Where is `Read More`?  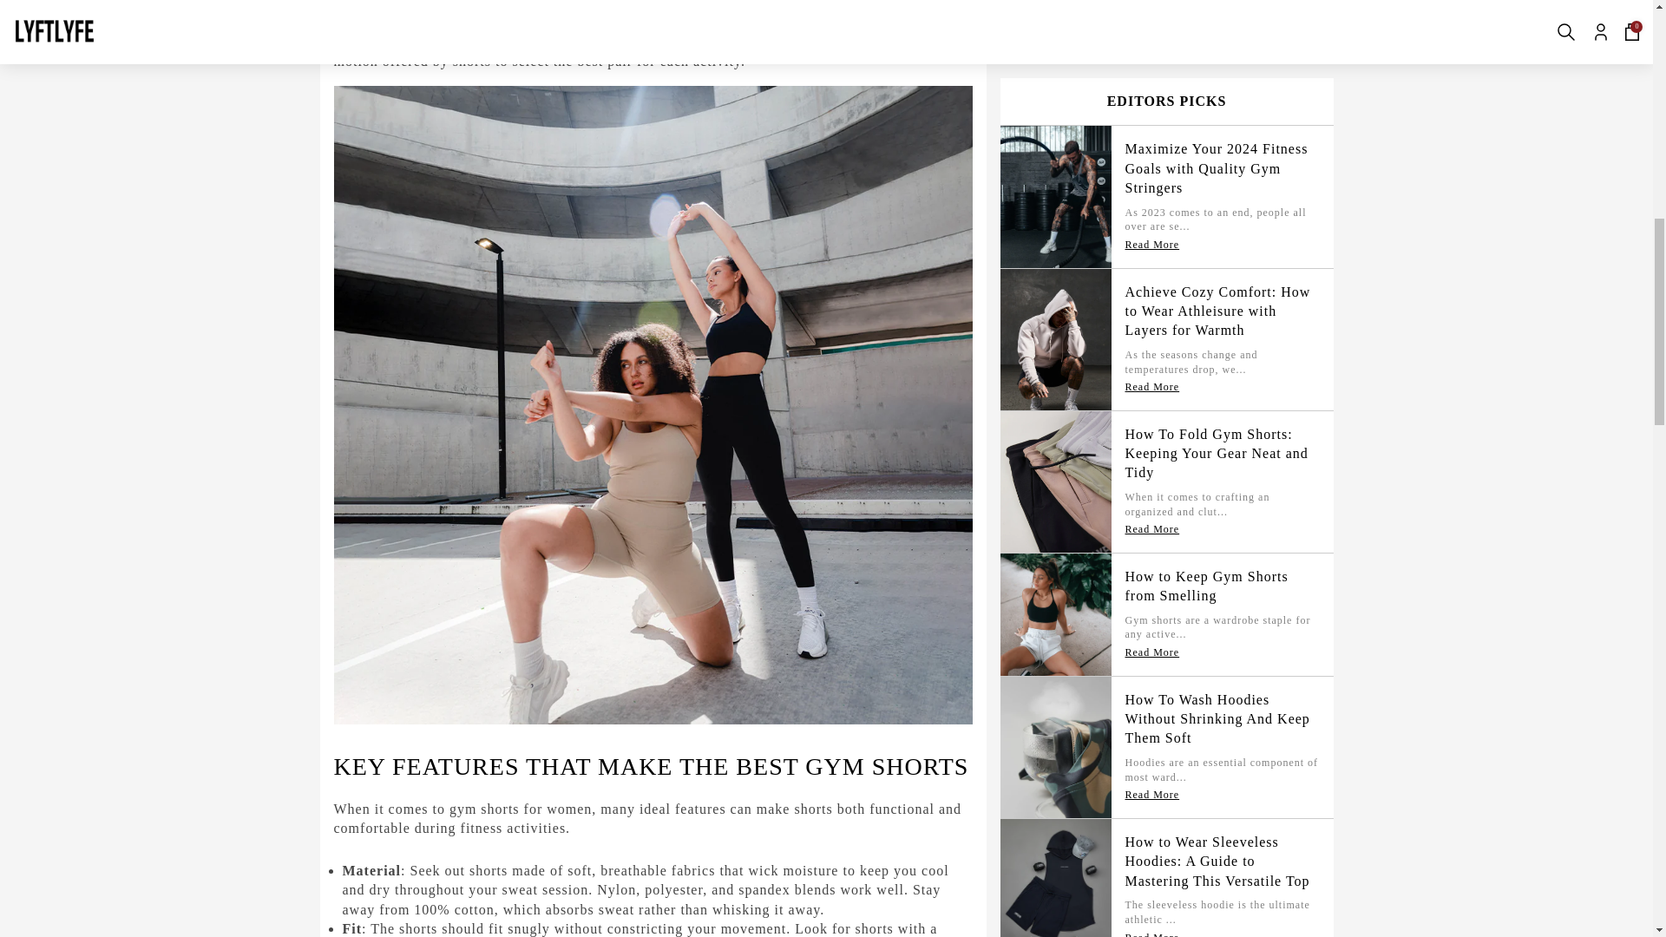 Read More is located at coordinates (1152, 442).